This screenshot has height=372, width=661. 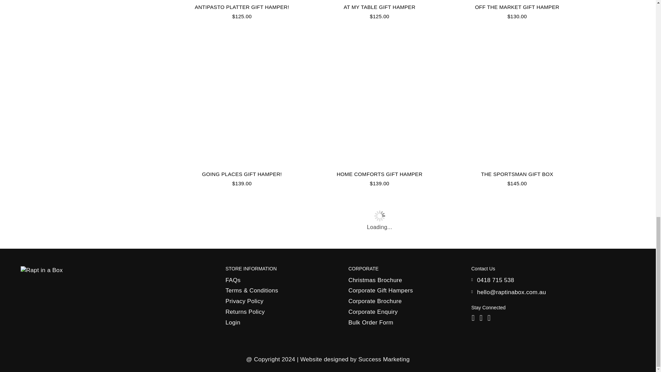 What do you see at coordinates (481, 318) in the screenshot?
I see `Rapt in a Box on Instagram` at bounding box center [481, 318].